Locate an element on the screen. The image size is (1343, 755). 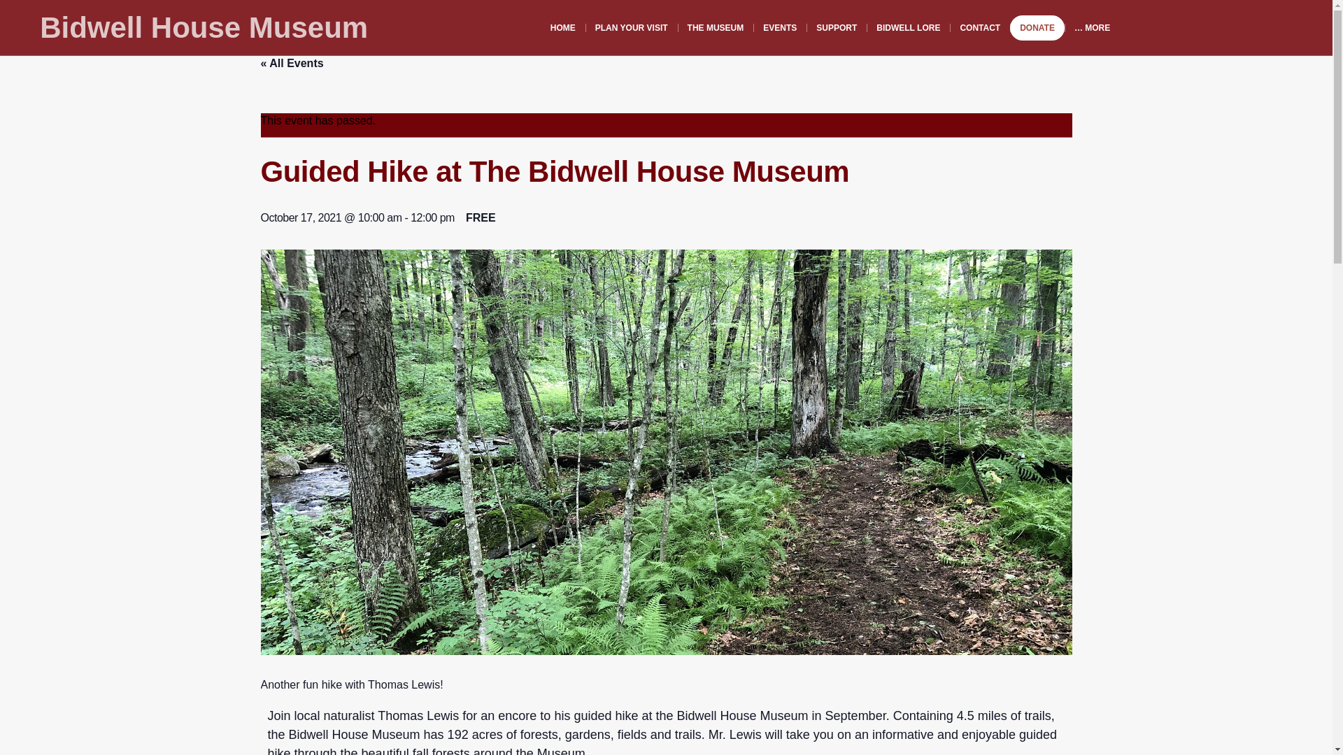
DONATE is located at coordinates (1037, 27).